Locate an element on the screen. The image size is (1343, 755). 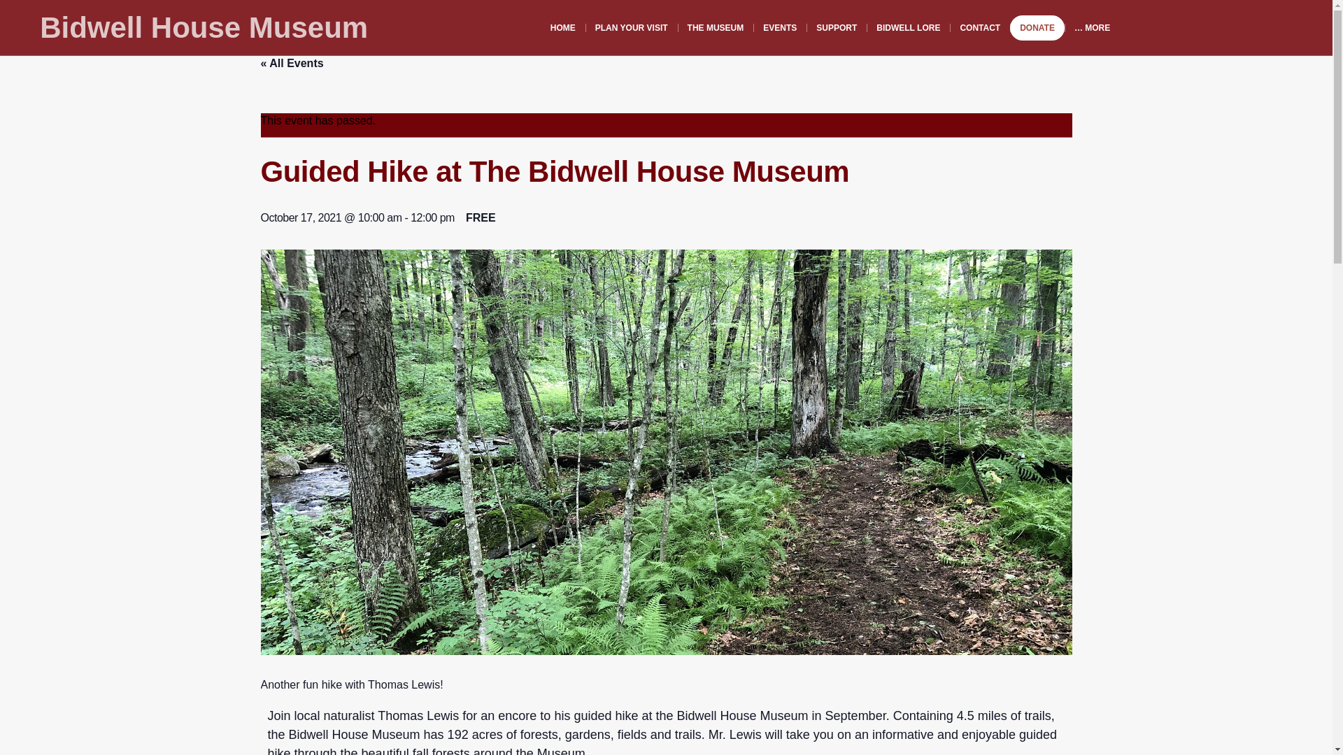
DONATE is located at coordinates (1037, 27).